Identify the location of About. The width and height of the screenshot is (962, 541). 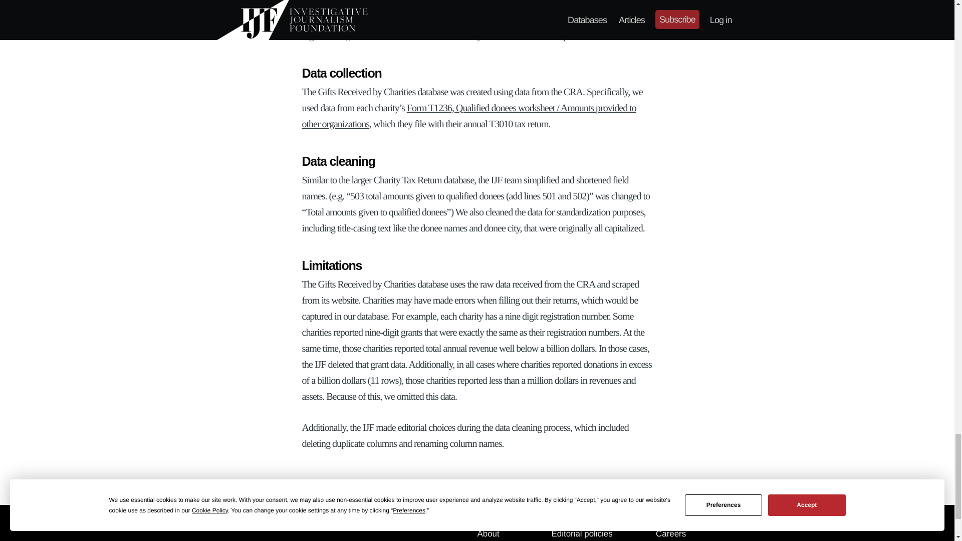
(488, 534).